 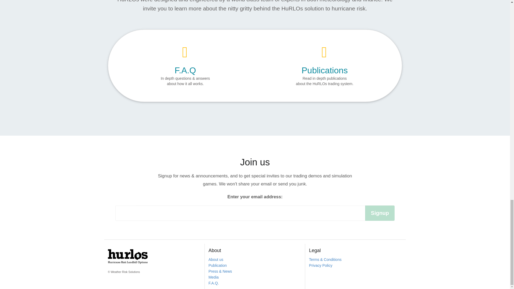 What do you see at coordinates (218, 265) in the screenshot?
I see `Publication` at bounding box center [218, 265].